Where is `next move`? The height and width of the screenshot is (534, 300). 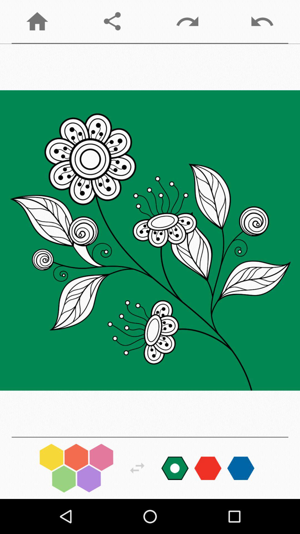 next move is located at coordinates (137, 468).